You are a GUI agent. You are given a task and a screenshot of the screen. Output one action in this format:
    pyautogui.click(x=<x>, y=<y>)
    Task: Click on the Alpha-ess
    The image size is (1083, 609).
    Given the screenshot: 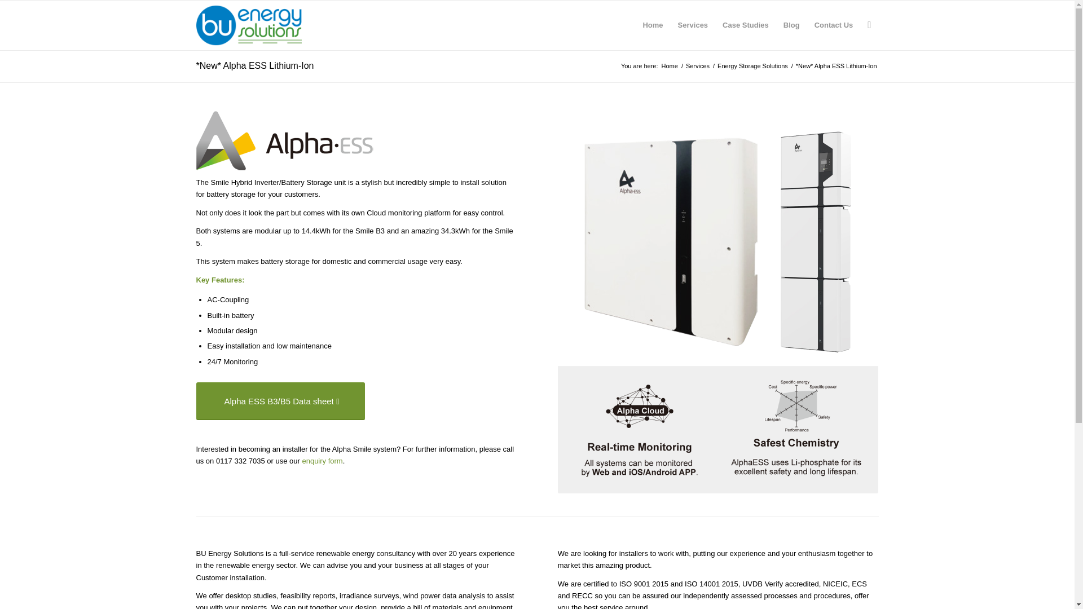 What is the action you would take?
    pyautogui.click(x=284, y=140)
    